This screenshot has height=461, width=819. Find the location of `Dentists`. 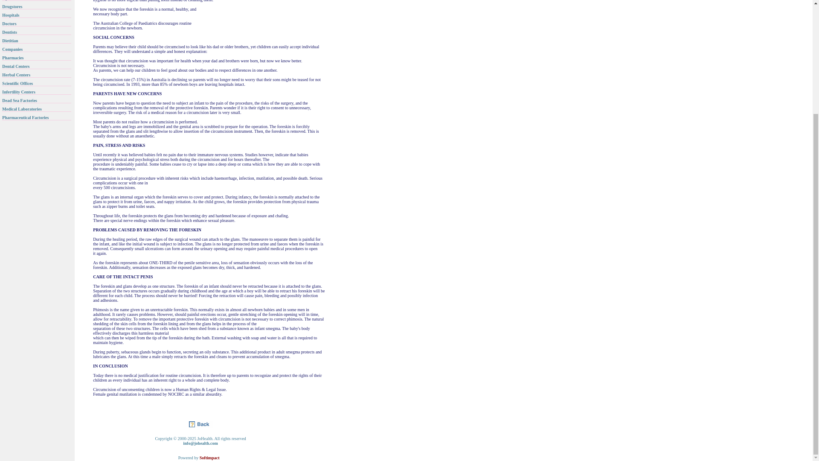

Dentists is located at coordinates (9, 31).